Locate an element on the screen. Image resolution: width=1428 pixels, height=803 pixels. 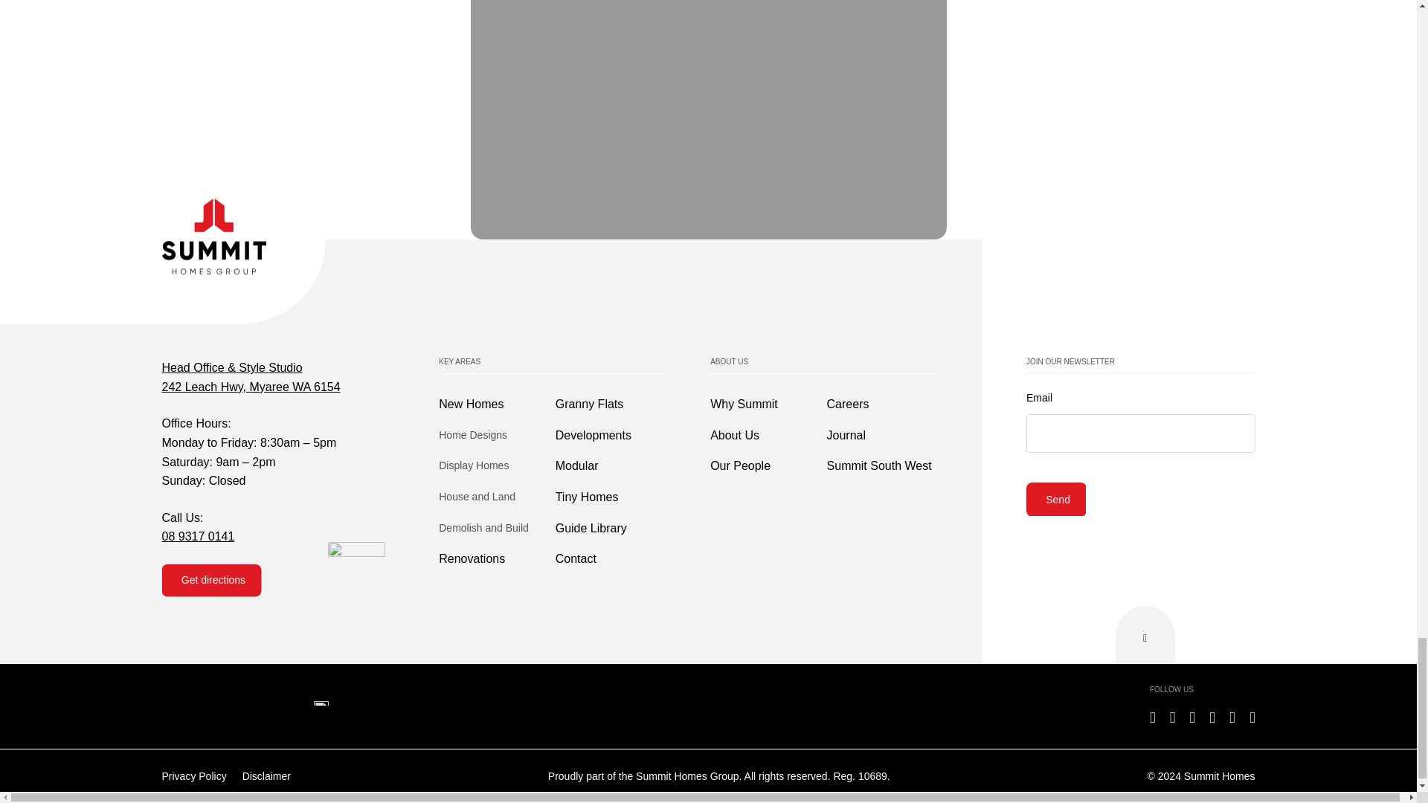
tiktok is located at coordinates (1252, 717).